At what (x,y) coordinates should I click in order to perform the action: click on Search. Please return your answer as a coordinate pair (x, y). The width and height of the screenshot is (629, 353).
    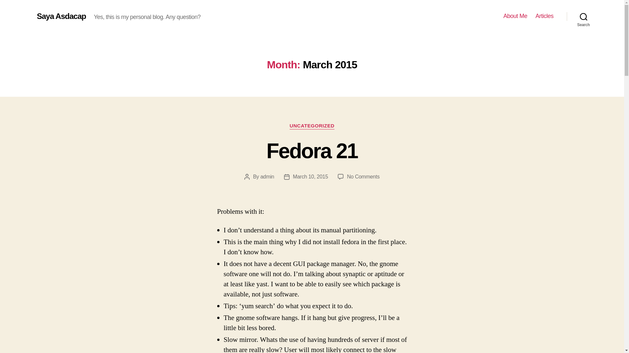
    Looking at the image, I should click on (583, 16).